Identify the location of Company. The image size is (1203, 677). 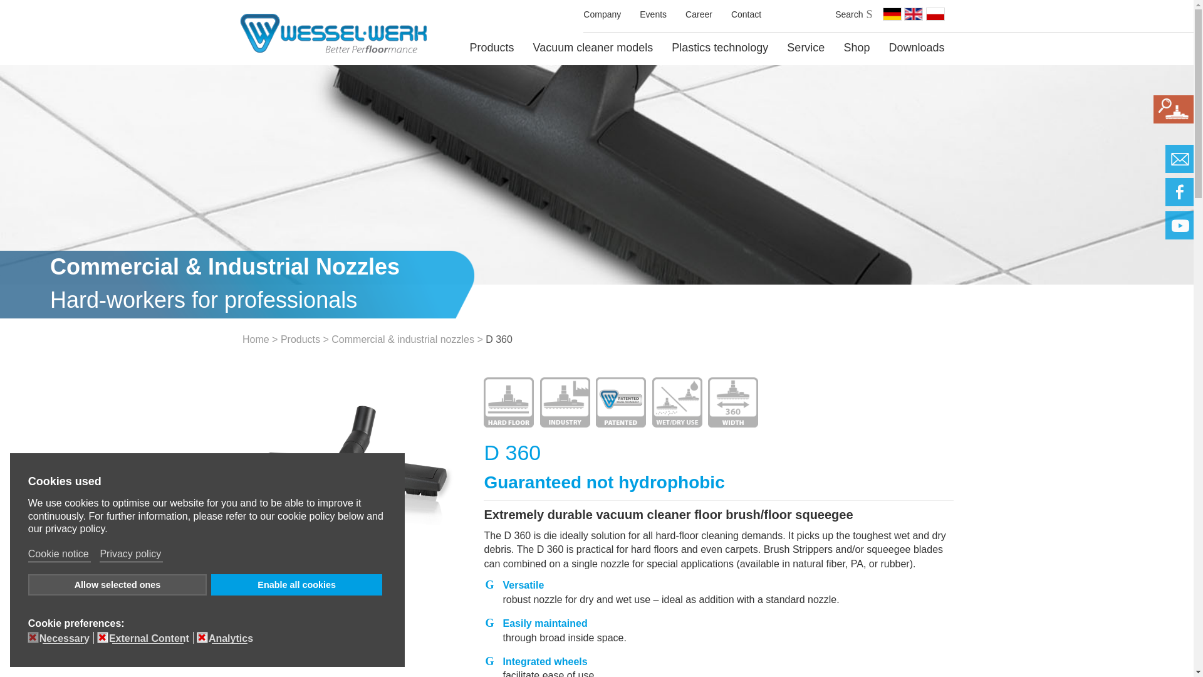
(601, 16).